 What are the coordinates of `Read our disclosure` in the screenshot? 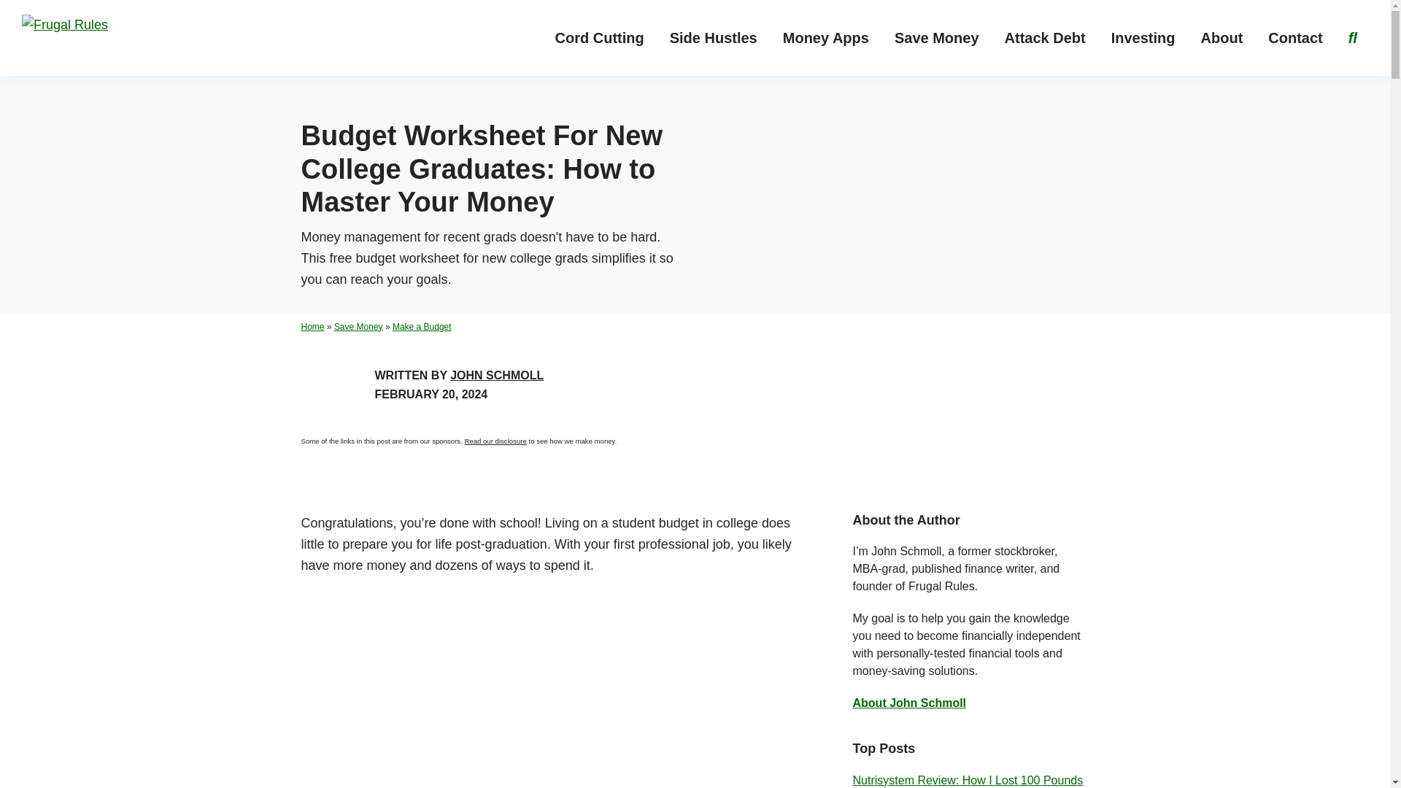 It's located at (495, 441).